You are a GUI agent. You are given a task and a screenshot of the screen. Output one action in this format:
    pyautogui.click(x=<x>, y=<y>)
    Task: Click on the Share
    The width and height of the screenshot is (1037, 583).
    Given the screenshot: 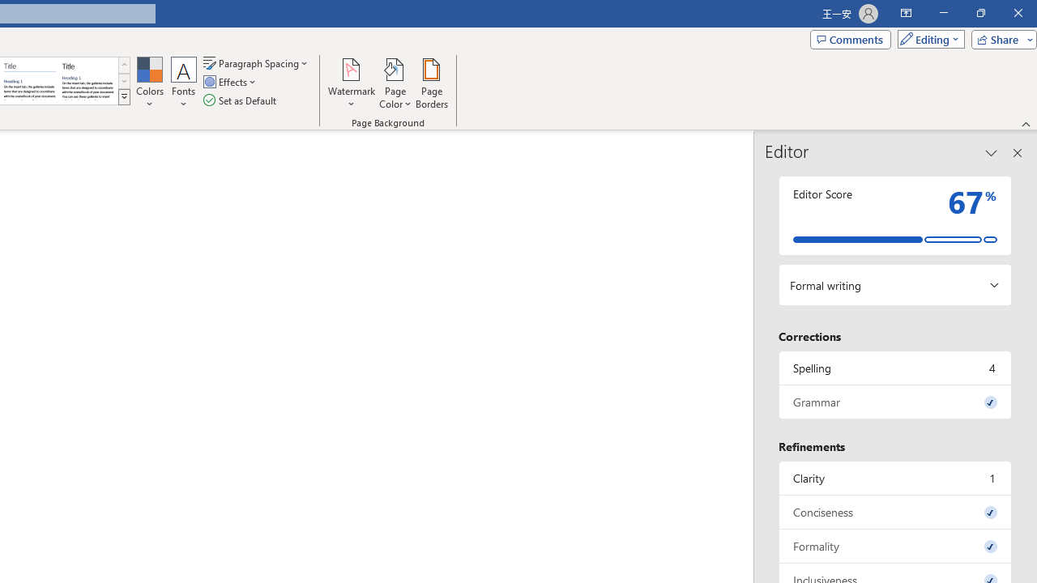 What is the action you would take?
    pyautogui.click(x=1001, y=39)
    